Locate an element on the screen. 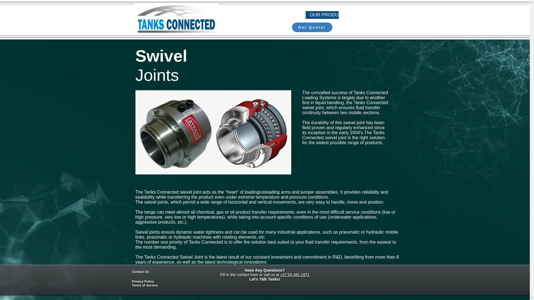 The width and height of the screenshot is (534, 300). APPLICATIONS is located at coordinates (354, 15).